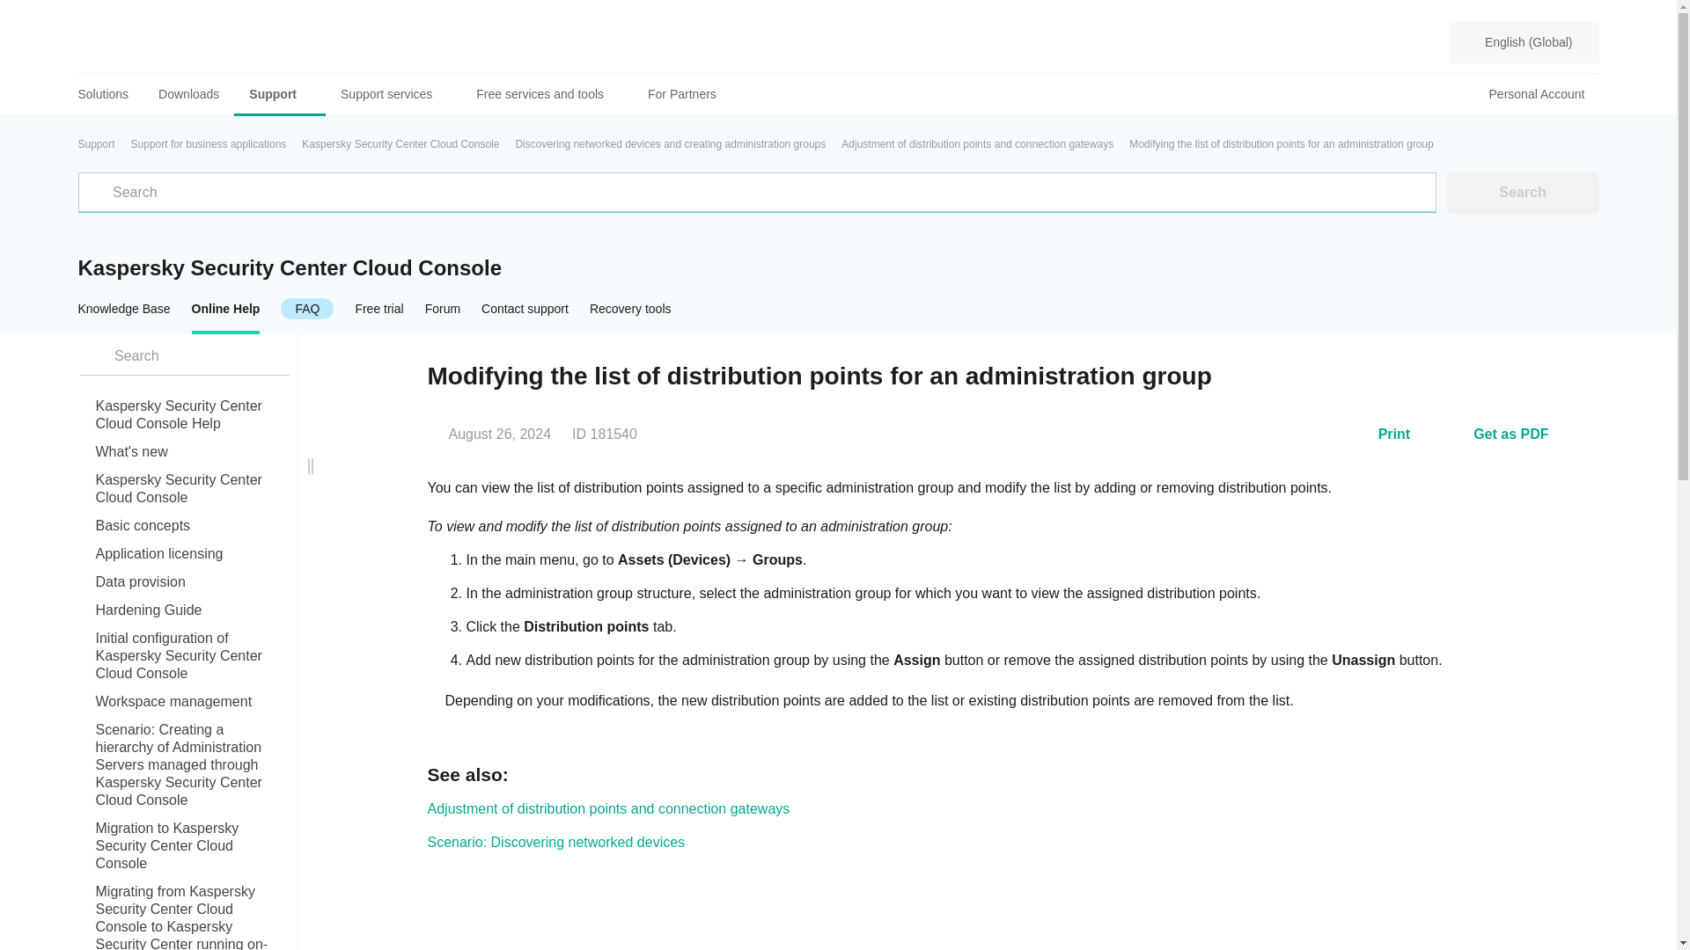 This screenshot has width=1690, height=950. What do you see at coordinates (393, 94) in the screenshot?
I see `Support services` at bounding box center [393, 94].